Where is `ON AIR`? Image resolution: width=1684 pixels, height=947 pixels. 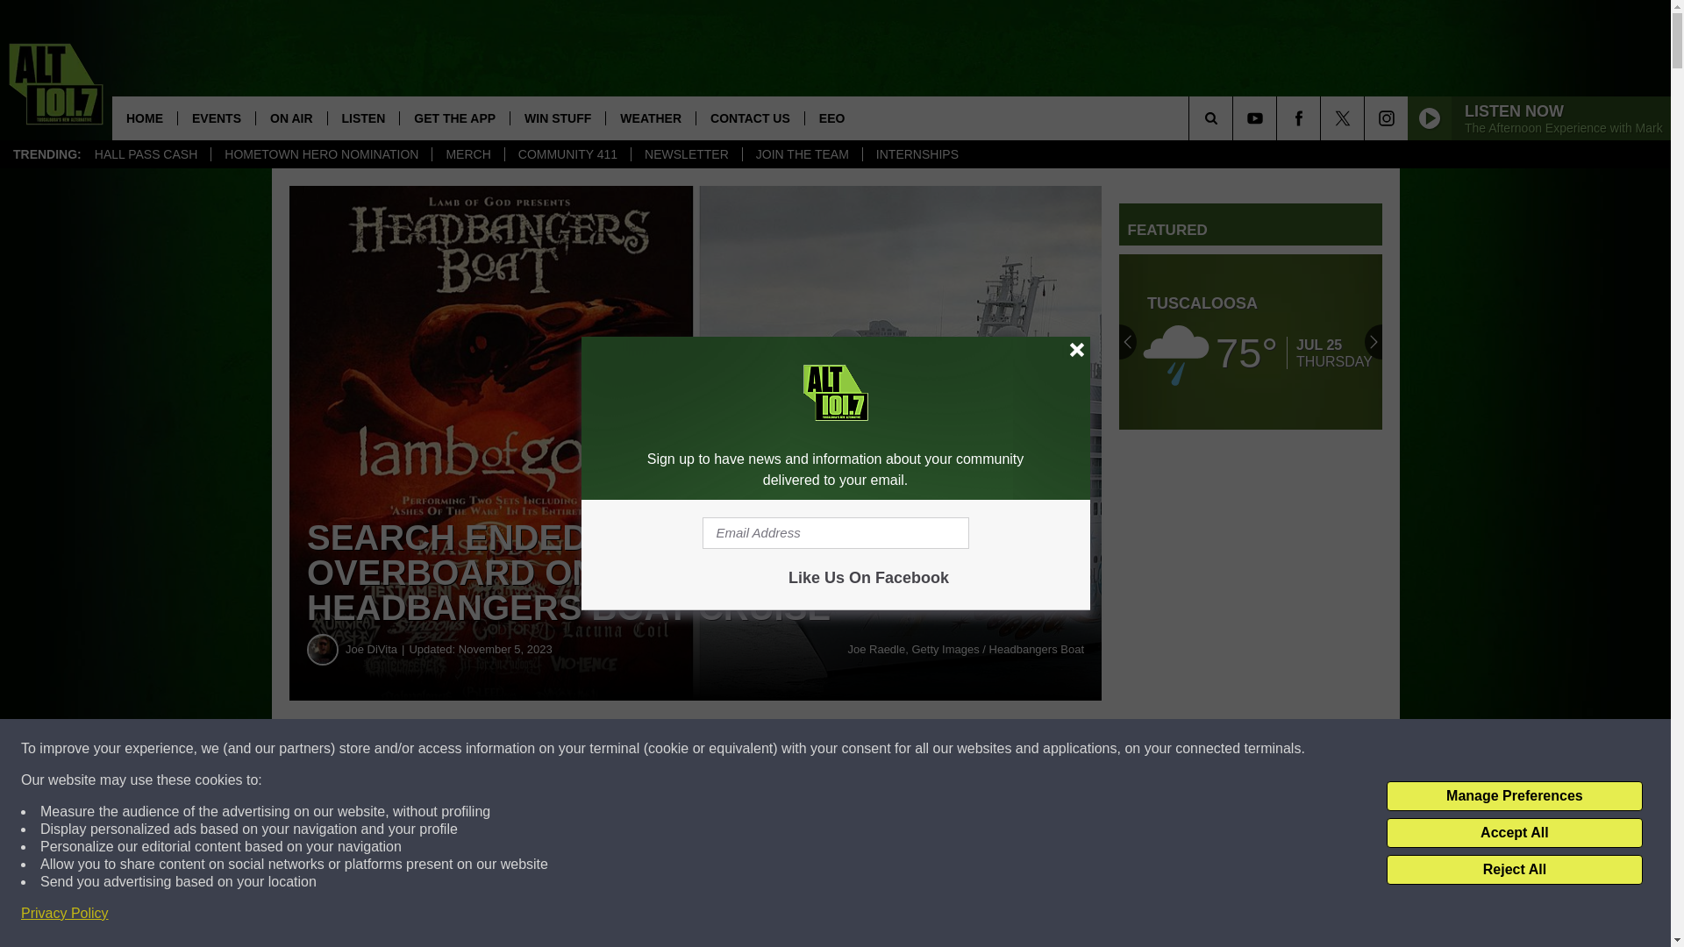 ON AIR is located at coordinates (291, 117).